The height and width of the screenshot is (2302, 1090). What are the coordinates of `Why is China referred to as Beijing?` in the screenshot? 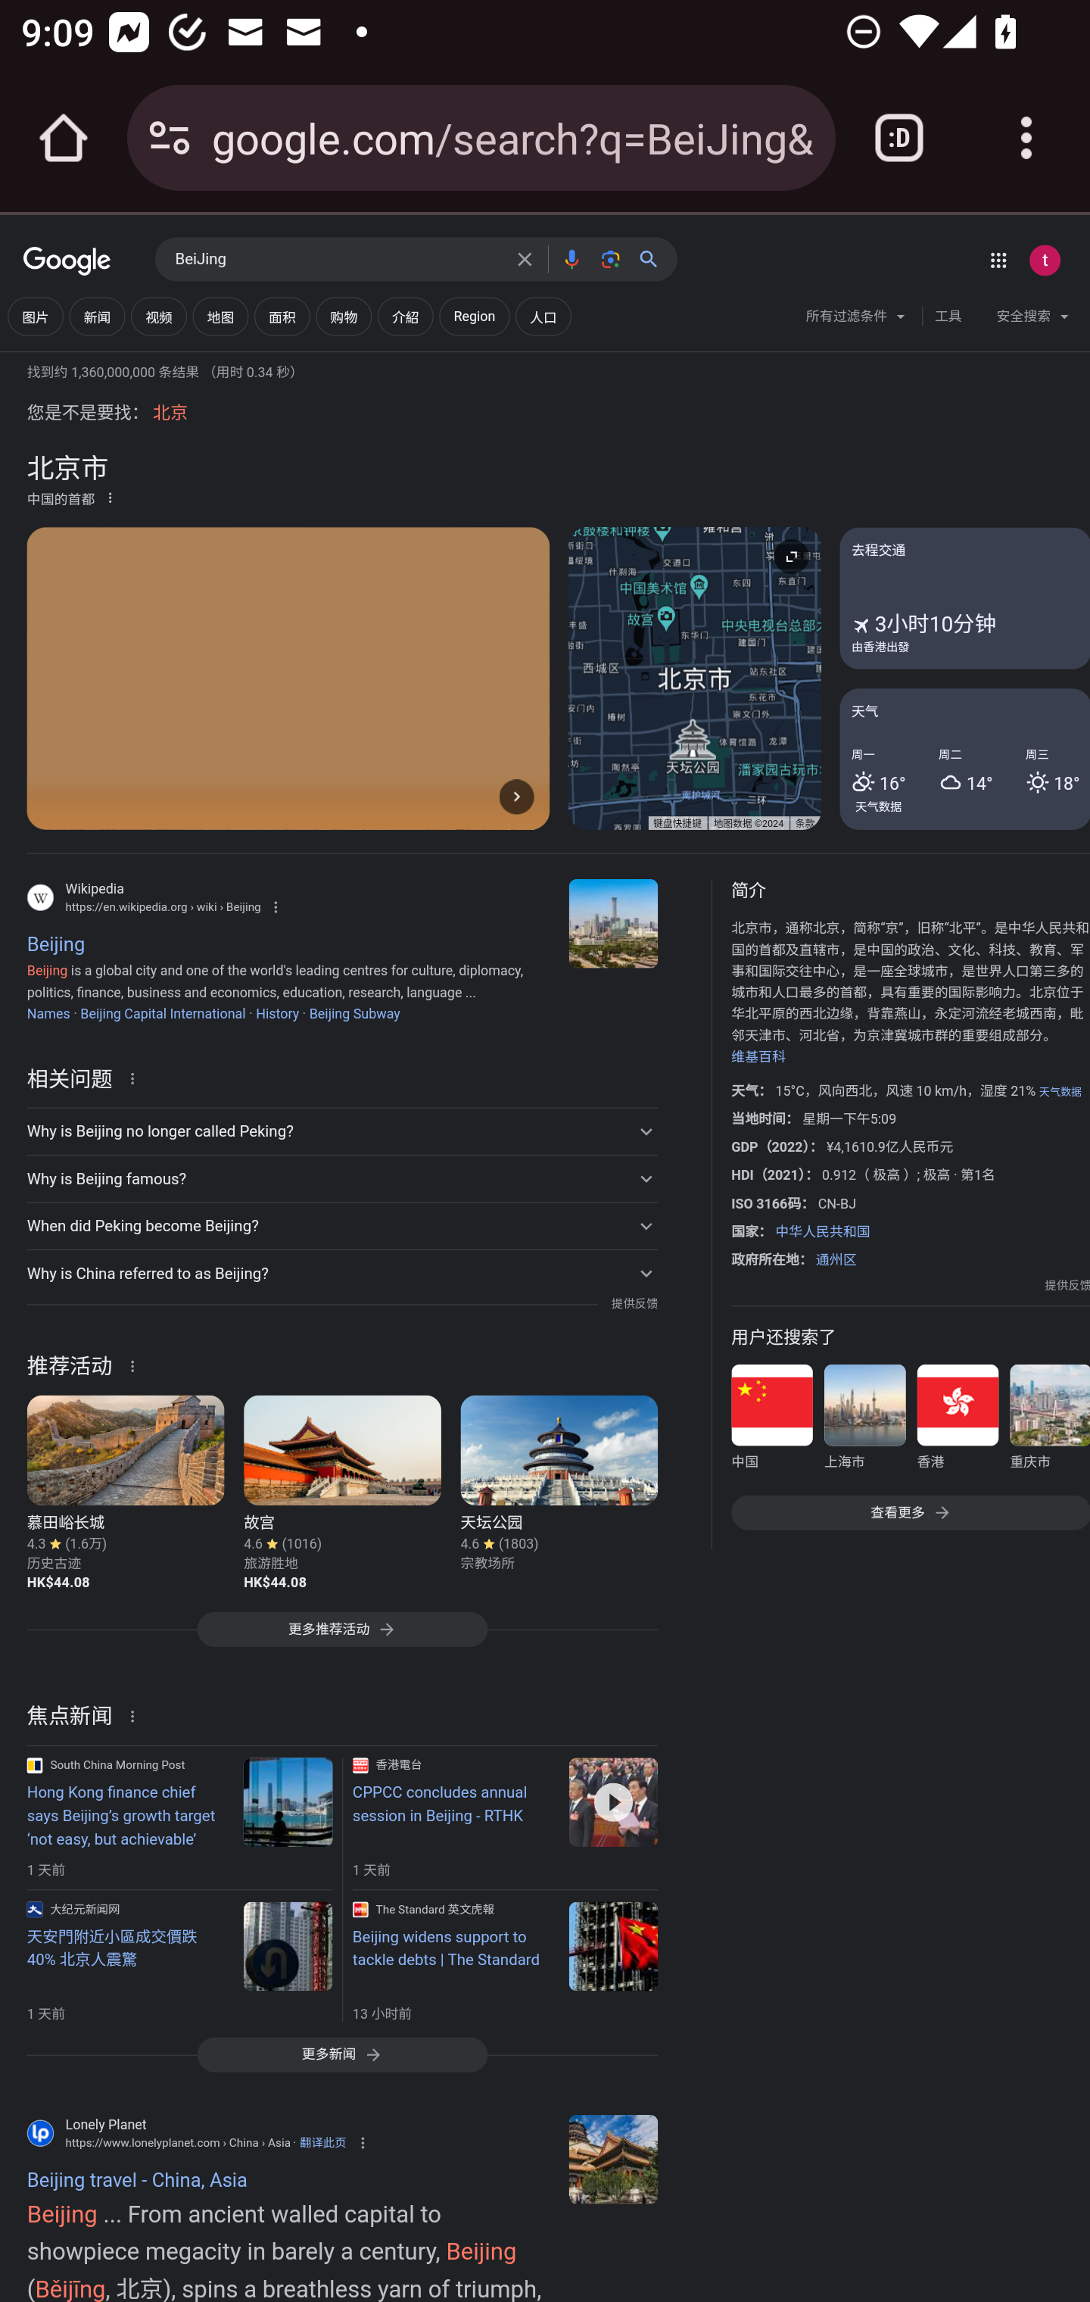 It's located at (341, 1272).